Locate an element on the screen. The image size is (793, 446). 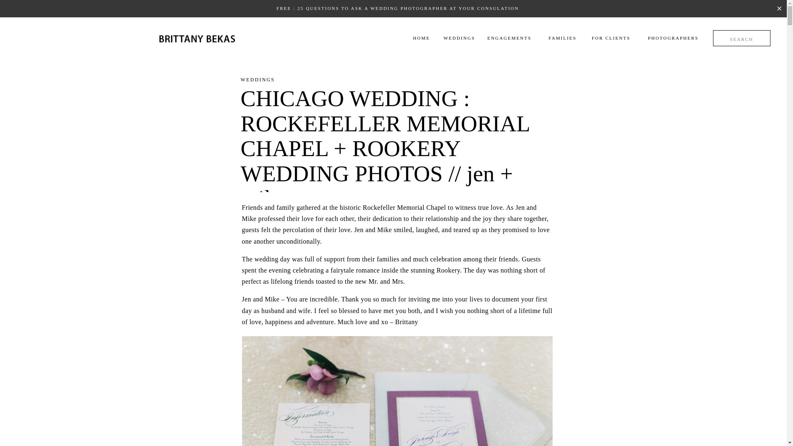
WEDDINGS is located at coordinates (257, 79).